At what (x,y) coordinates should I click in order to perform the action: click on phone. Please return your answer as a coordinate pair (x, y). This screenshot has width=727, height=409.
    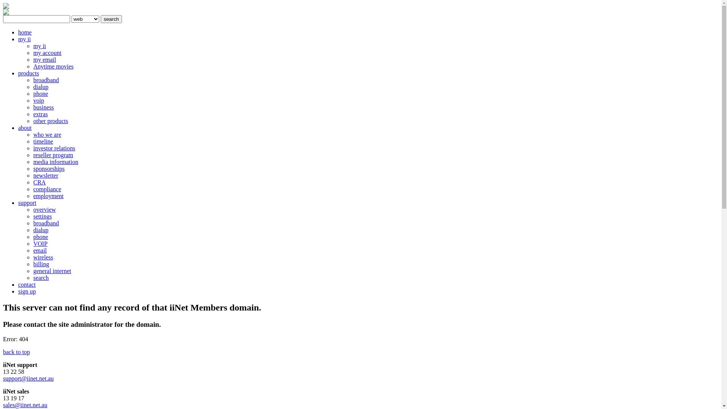
    Looking at the image, I should click on (41, 237).